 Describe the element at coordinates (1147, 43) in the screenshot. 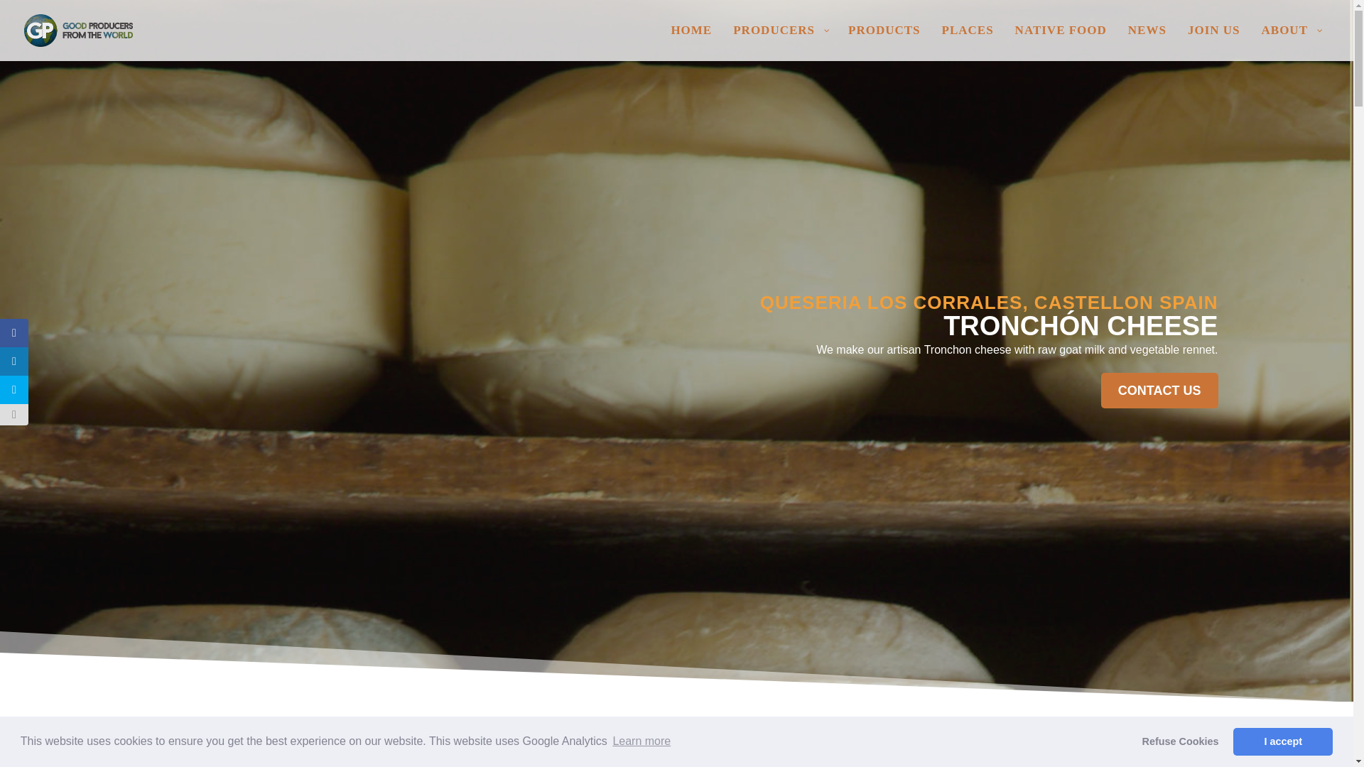

I see `NEWS` at that location.